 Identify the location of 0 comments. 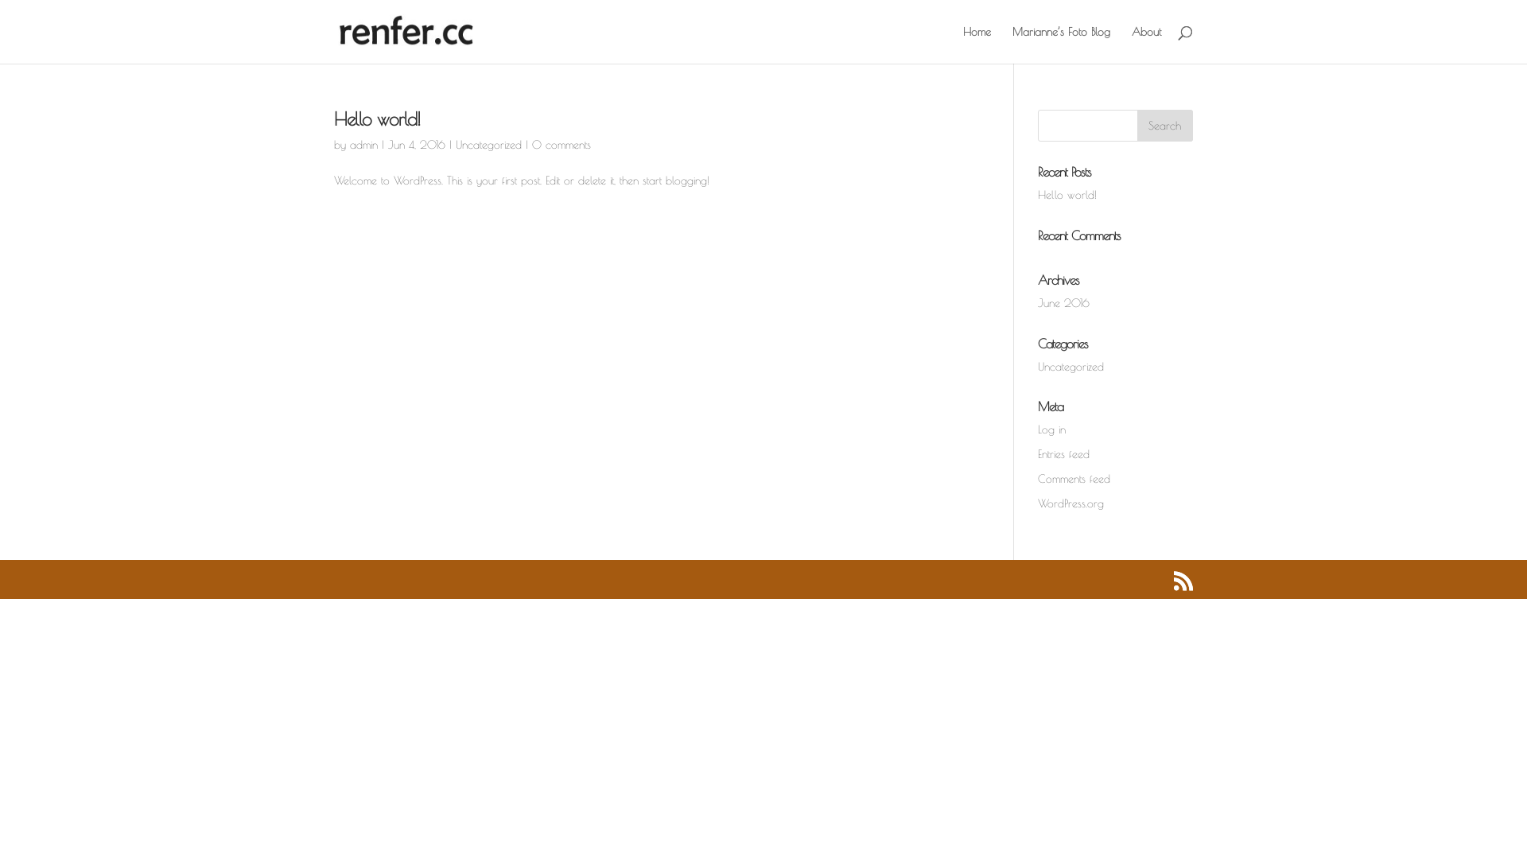
(561, 145).